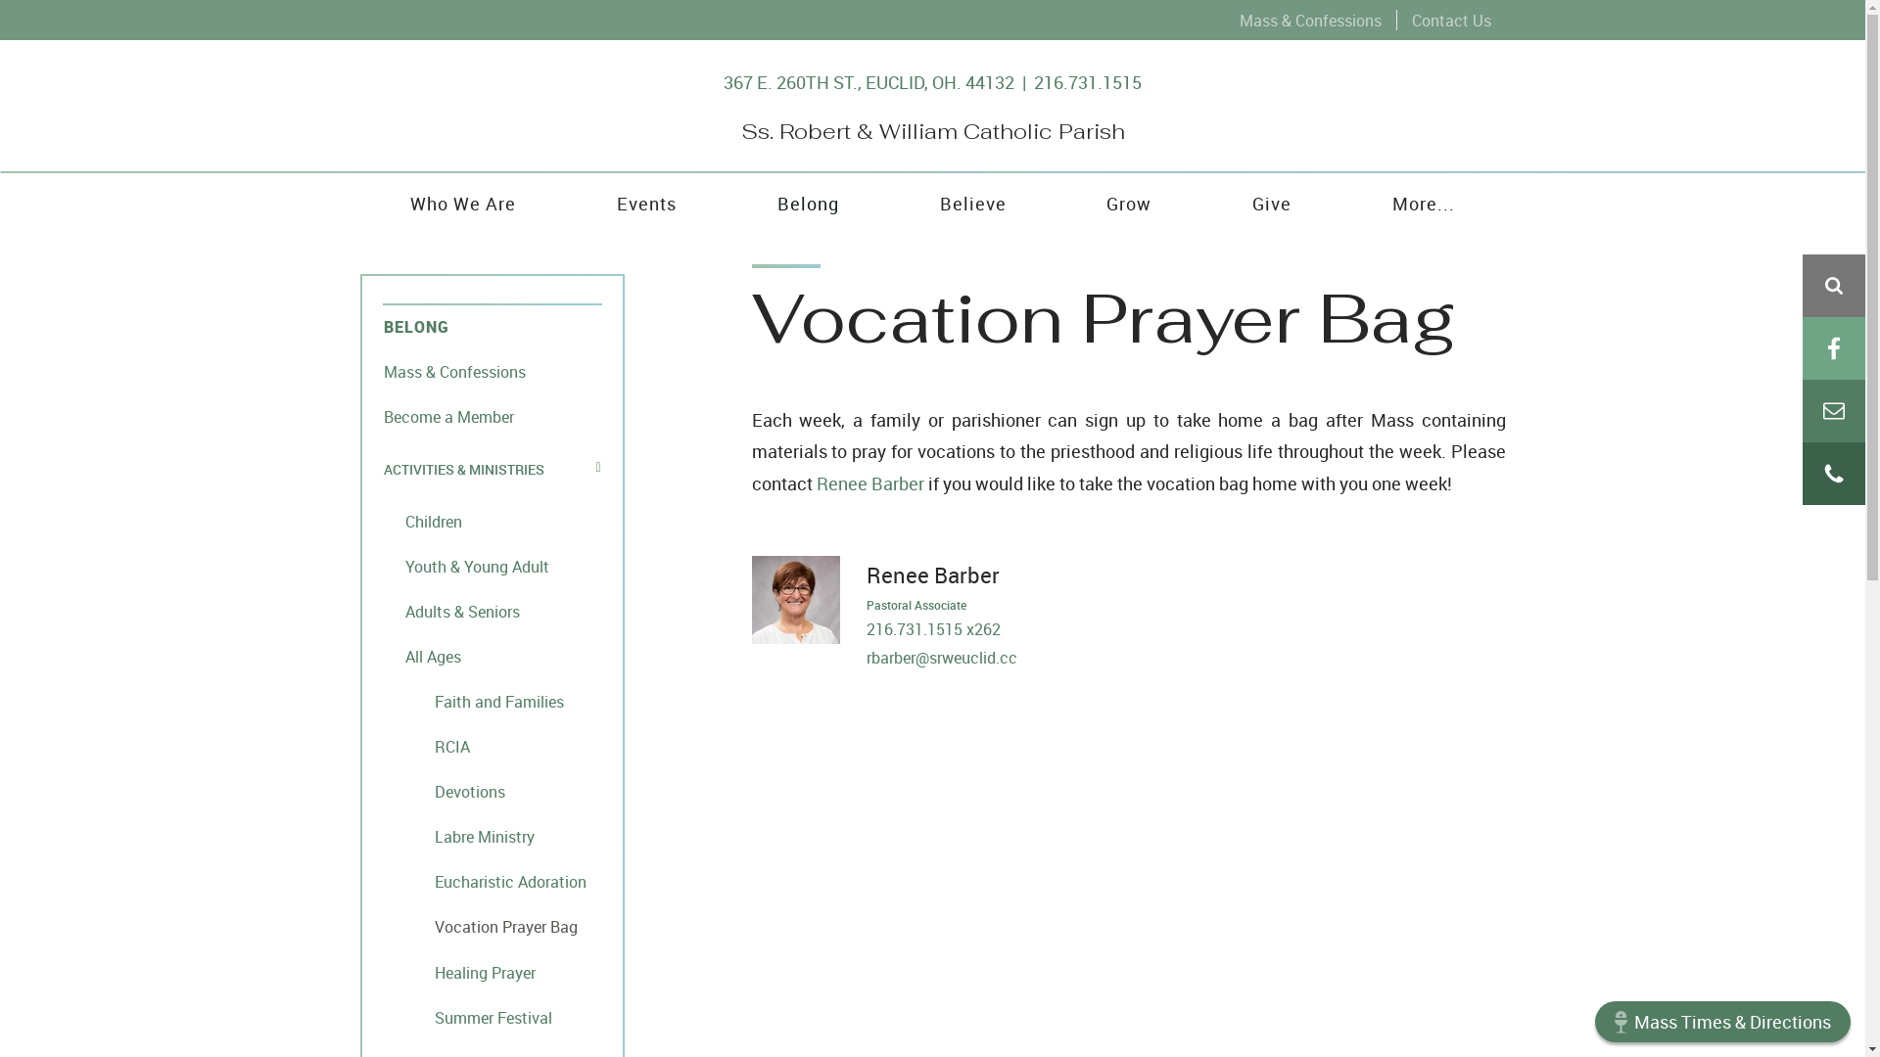  What do you see at coordinates (646, 204) in the screenshot?
I see `Events` at bounding box center [646, 204].